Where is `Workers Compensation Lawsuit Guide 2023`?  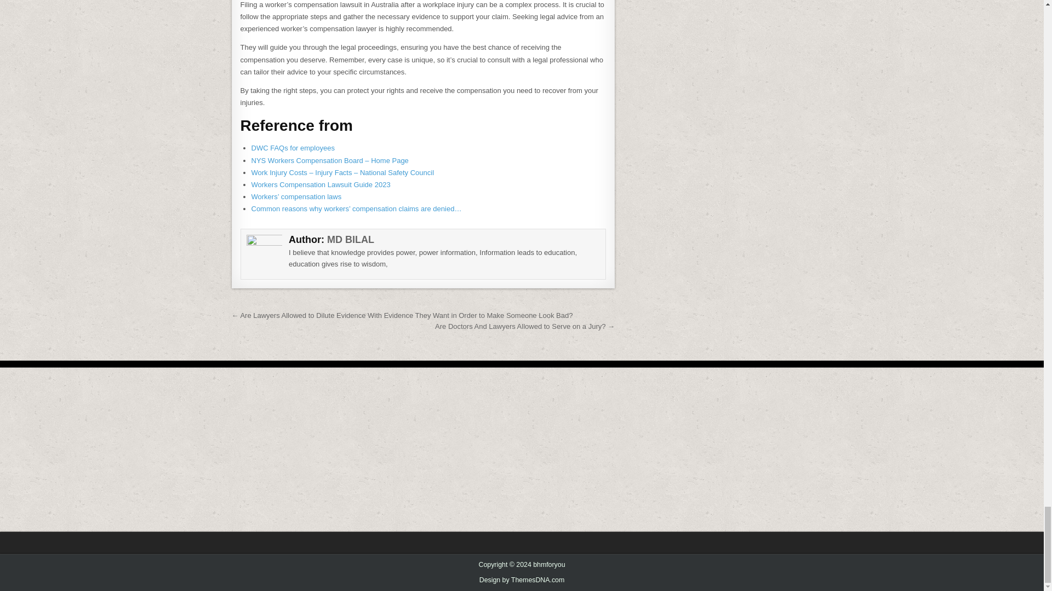
Workers Compensation Lawsuit Guide 2023 is located at coordinates (321, 184).